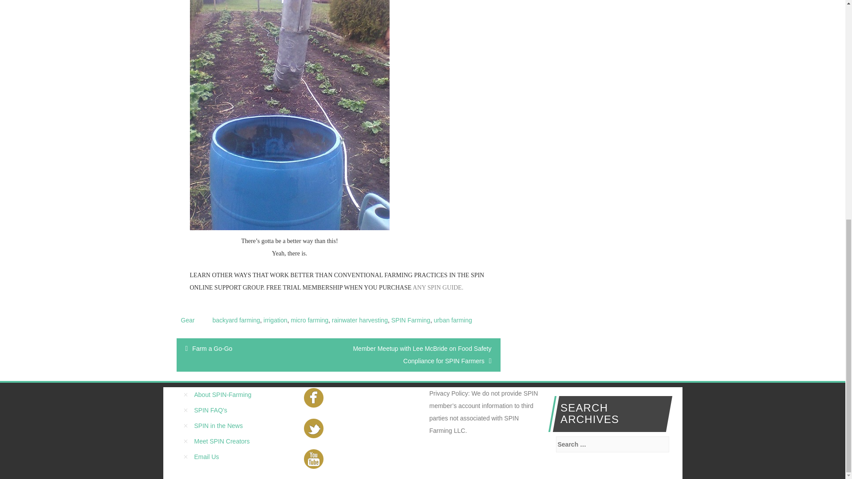 The width and height of the screenshot is (852, 479). Describe the element at coordinates (212, 348) in the screenshot. I see `Farm a Go-Go` at that location.